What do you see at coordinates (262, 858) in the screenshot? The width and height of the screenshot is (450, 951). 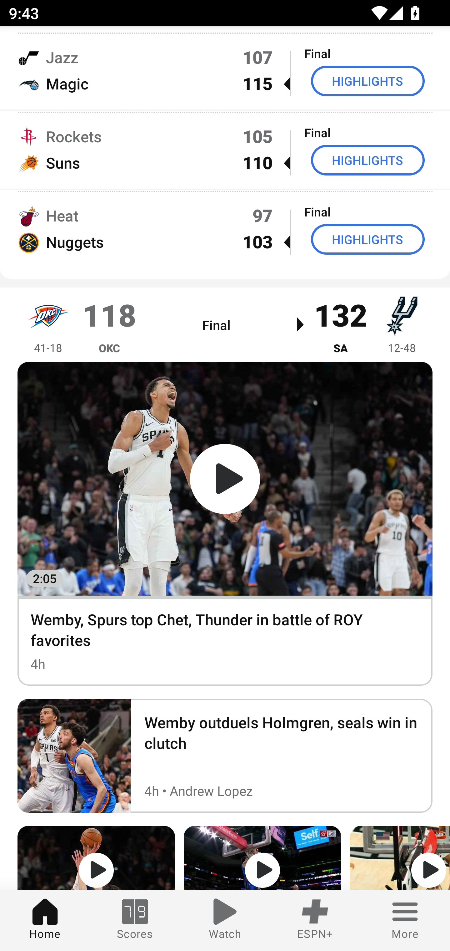 I see `` at bounding box center [262, 858].